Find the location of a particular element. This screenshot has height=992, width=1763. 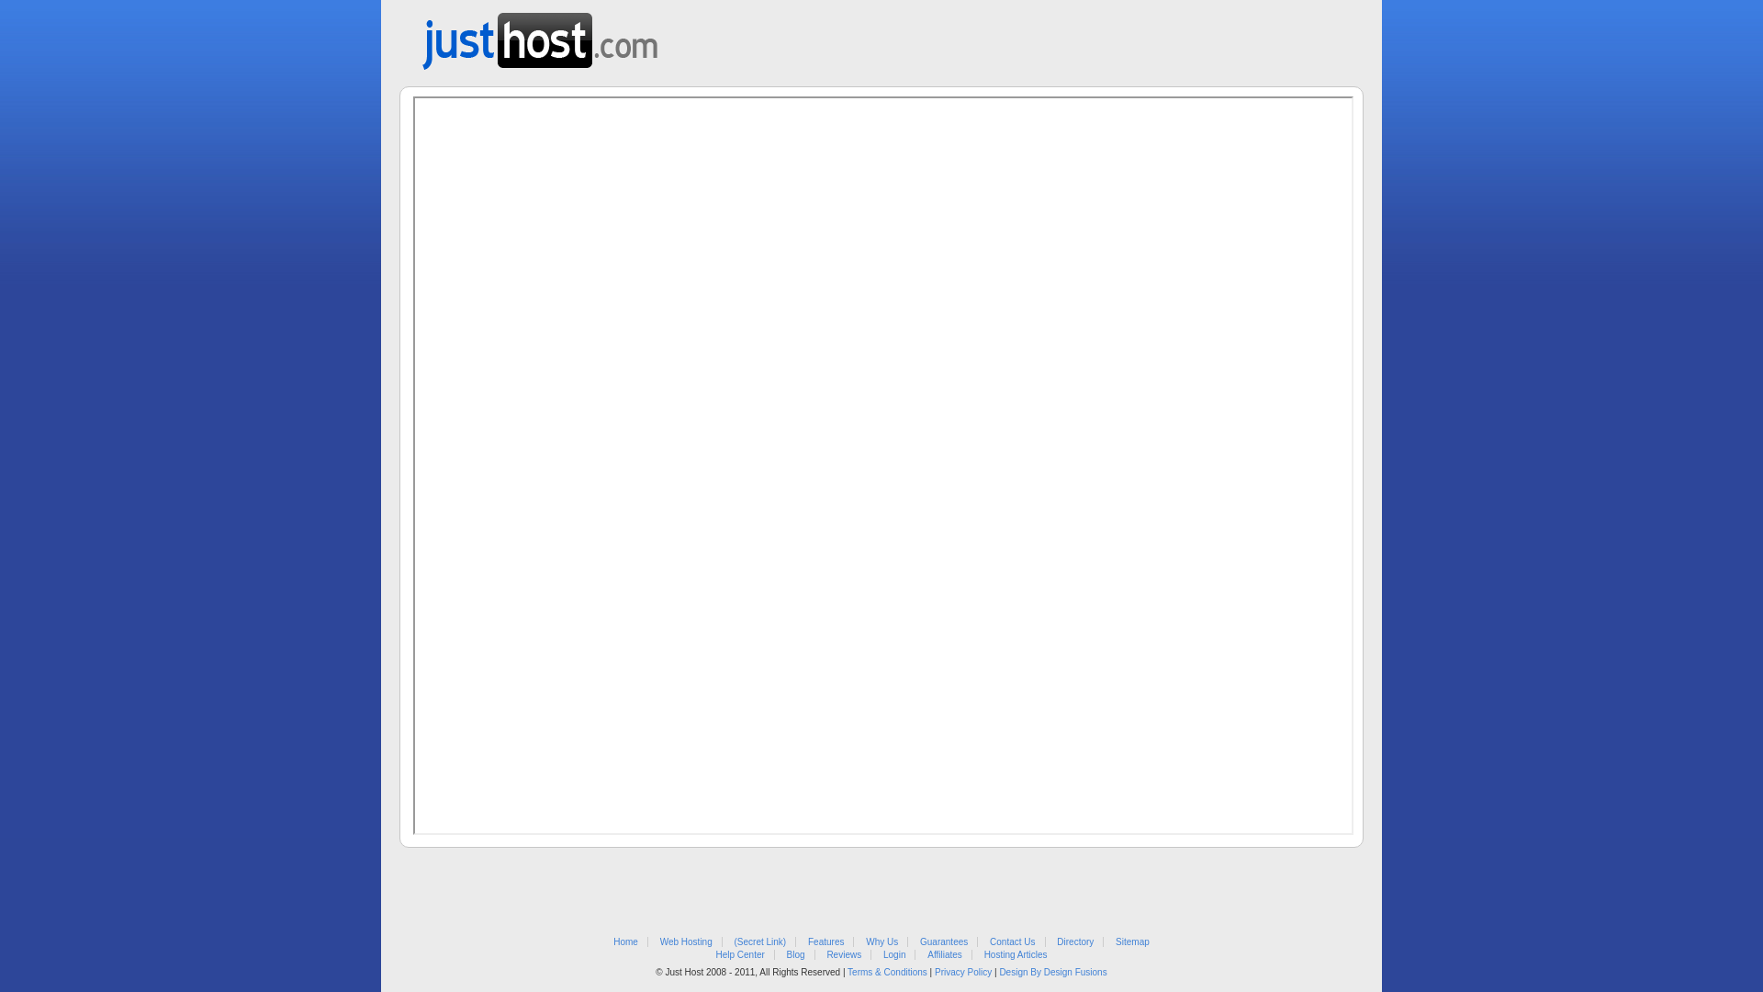

Help Center is located at coordinates (740, 955).